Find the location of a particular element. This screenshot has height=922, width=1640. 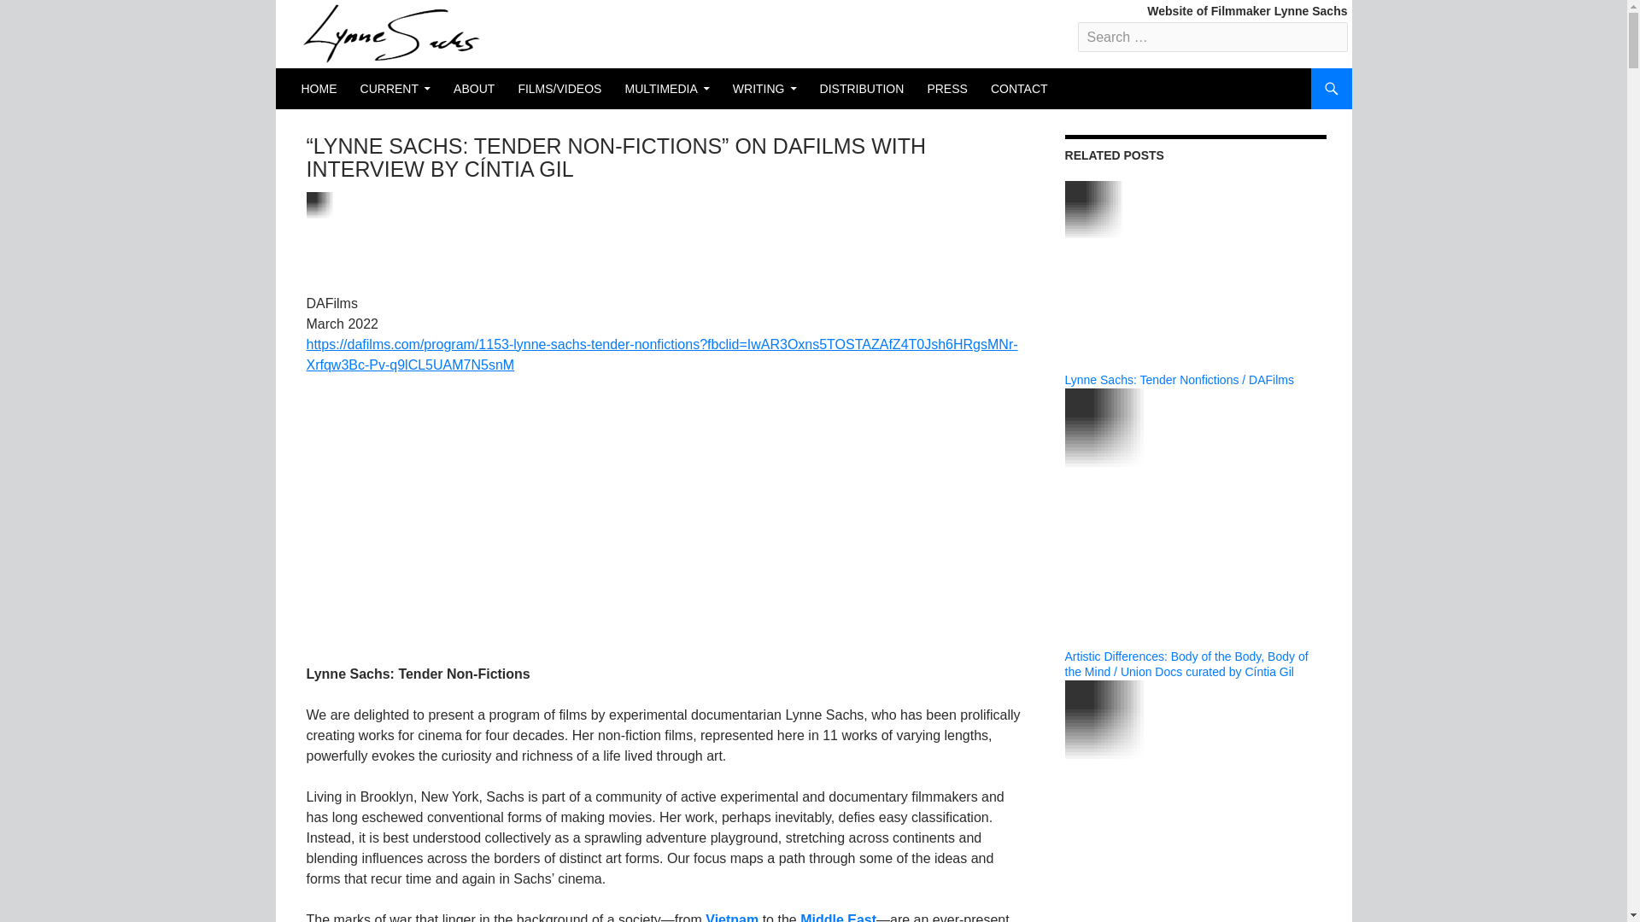

Search is located at coordinates (48, 15).